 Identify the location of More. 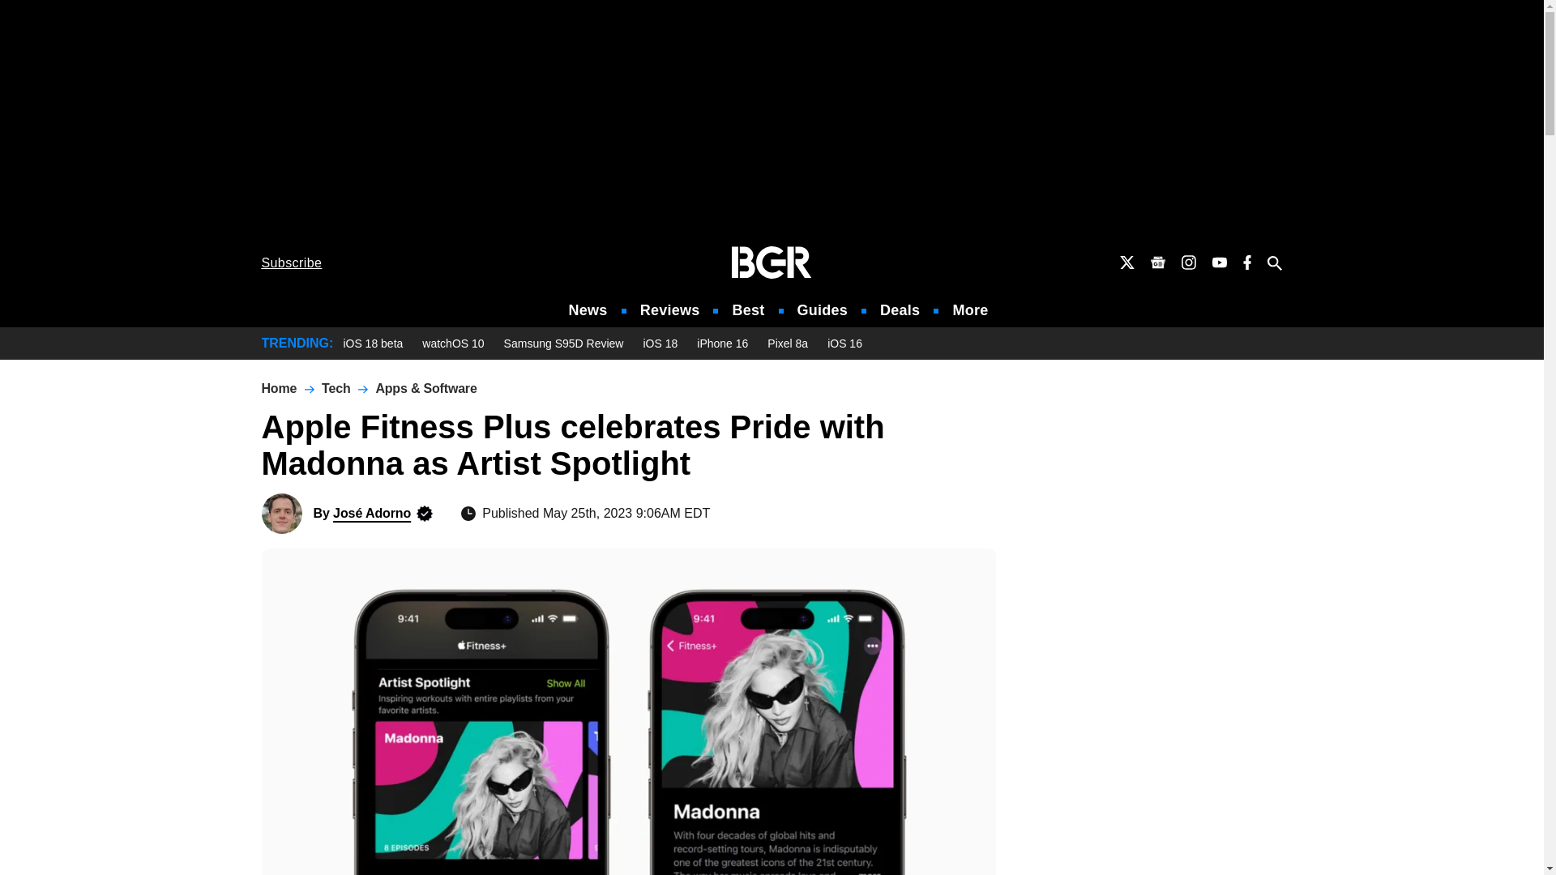
(970, 310).